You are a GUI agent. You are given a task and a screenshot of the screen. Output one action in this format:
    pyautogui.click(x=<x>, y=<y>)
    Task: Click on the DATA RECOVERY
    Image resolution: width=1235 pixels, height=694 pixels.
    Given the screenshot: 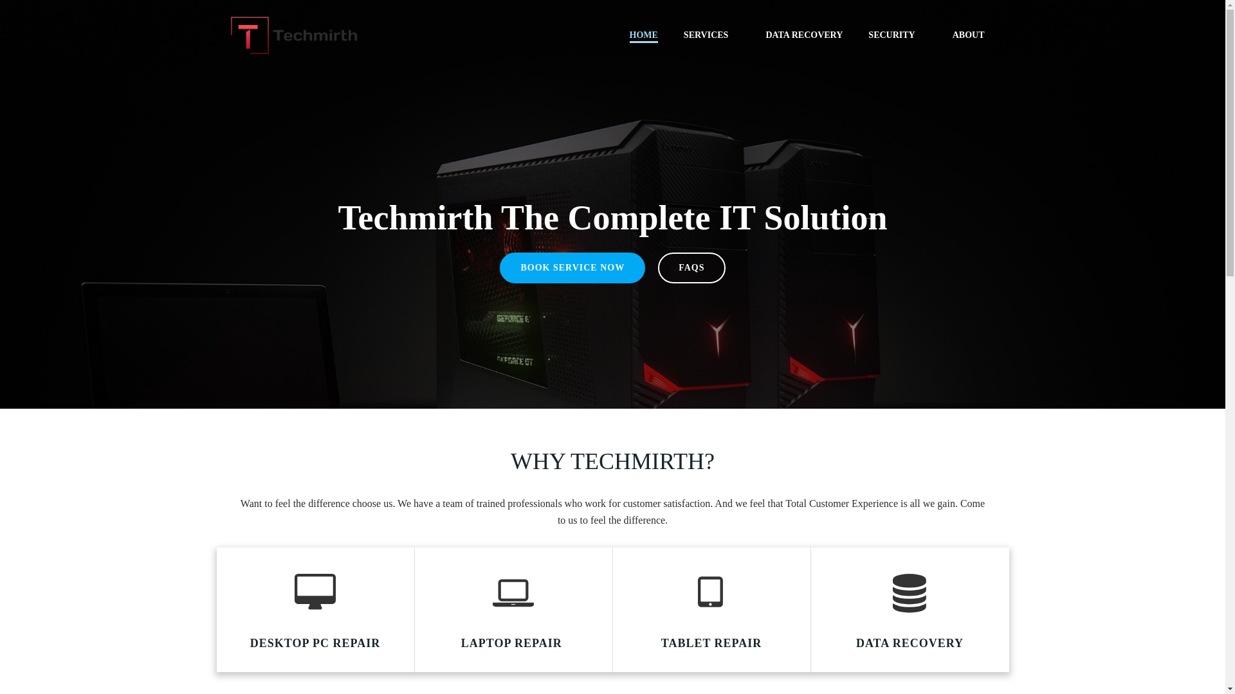 What is the action you would take?
    pyautogui.click(x=910, y=644)
    